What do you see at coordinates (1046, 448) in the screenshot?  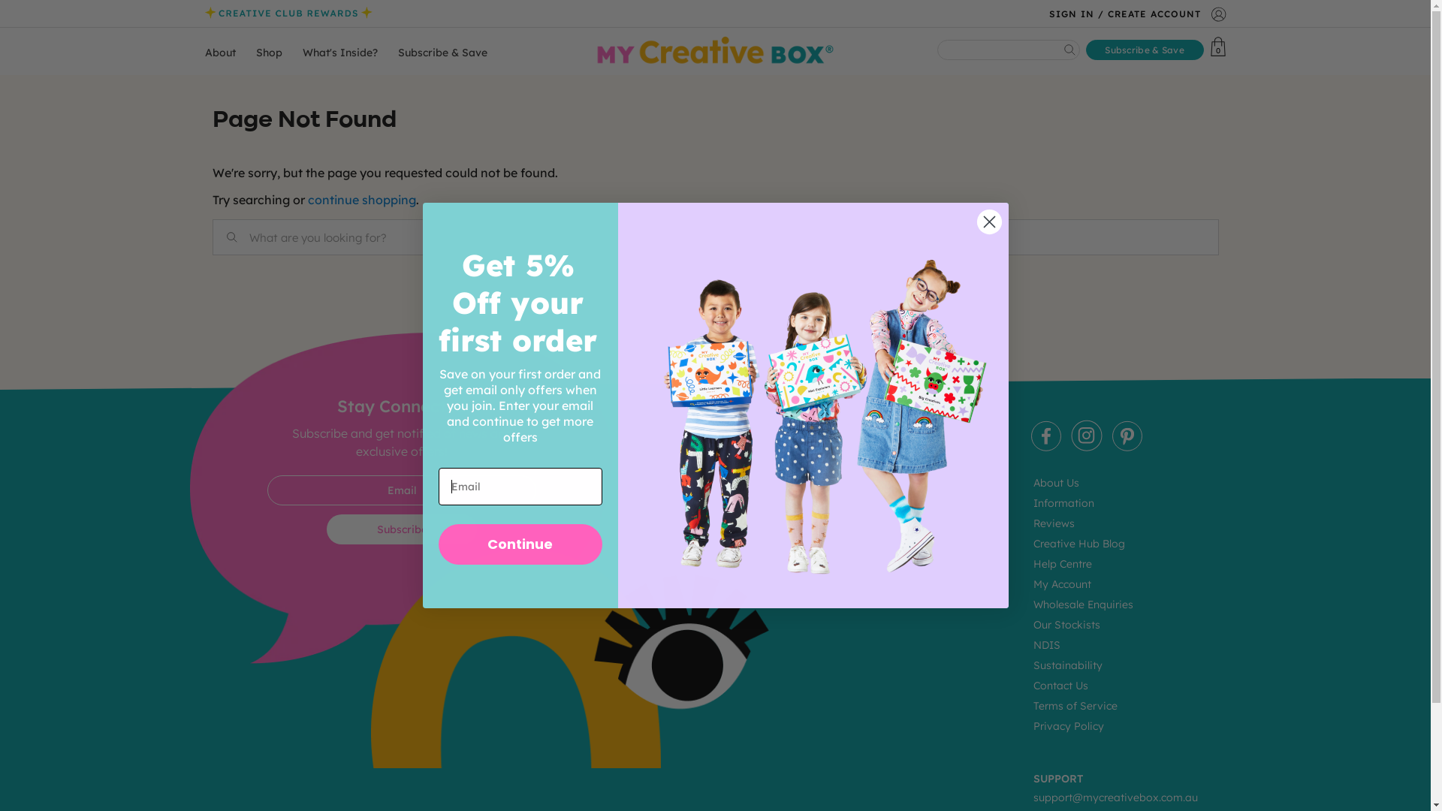 I see `My Creative Box on Facebook` at bounding box center [1046, 448].